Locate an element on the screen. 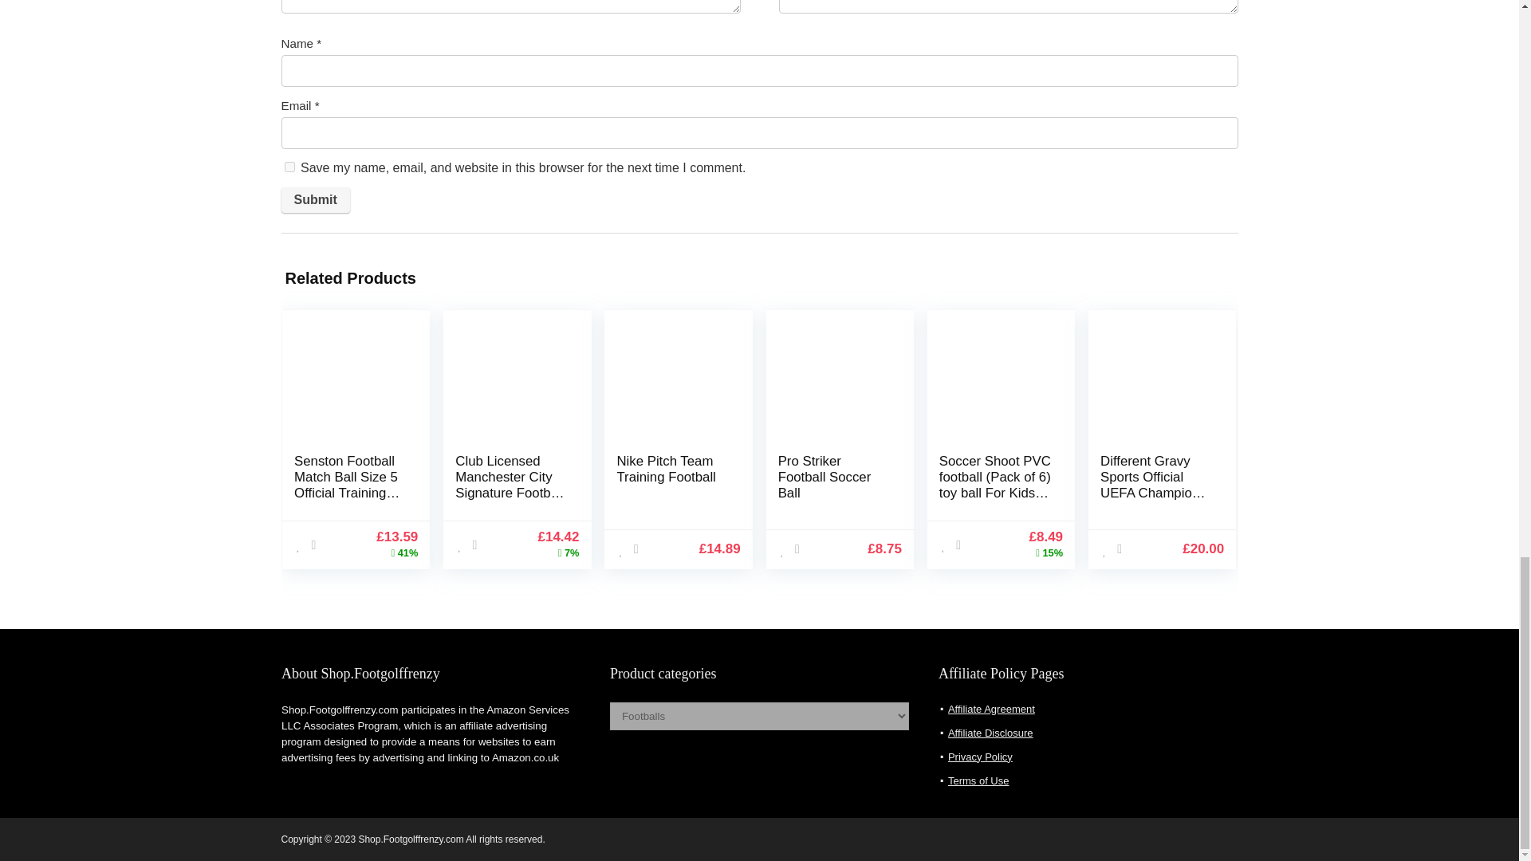  Pro Striker Football Soccer Ball is located at coordinates (825, 477).